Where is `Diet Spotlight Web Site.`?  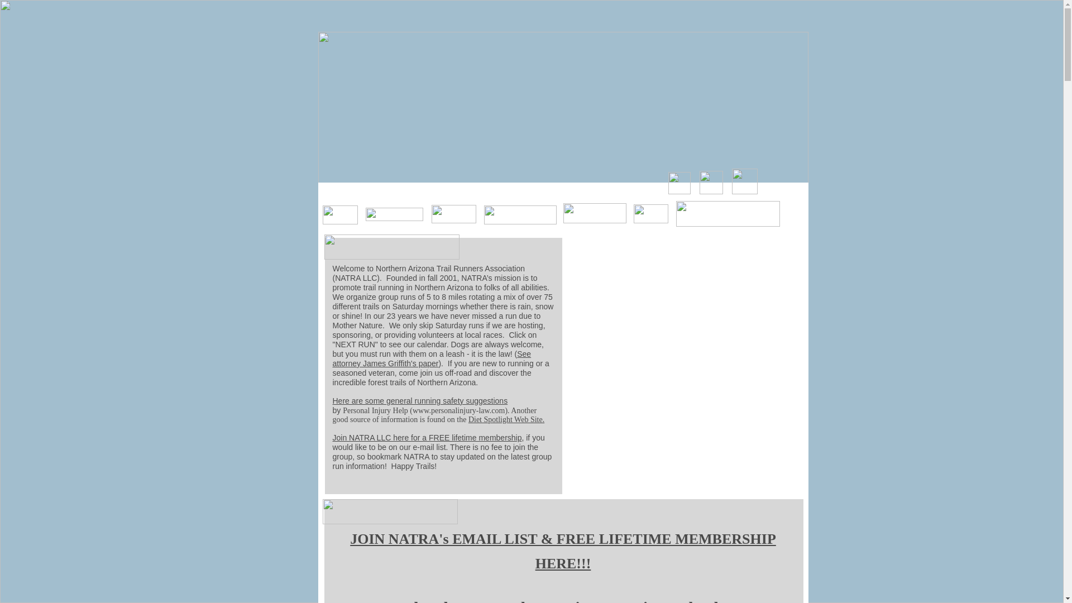 Diet Spotlight Web Site. is located at coordinates (506, 420).